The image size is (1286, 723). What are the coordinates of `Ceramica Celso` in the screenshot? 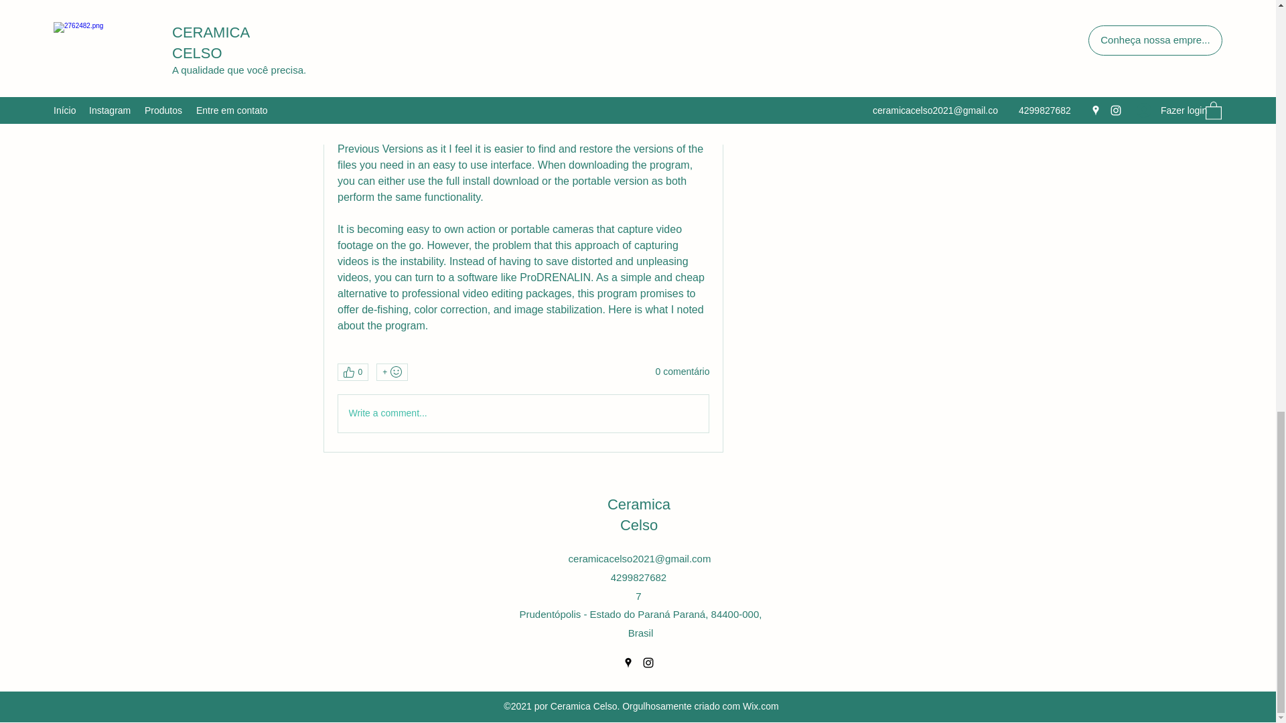 It's located at (638, 513).